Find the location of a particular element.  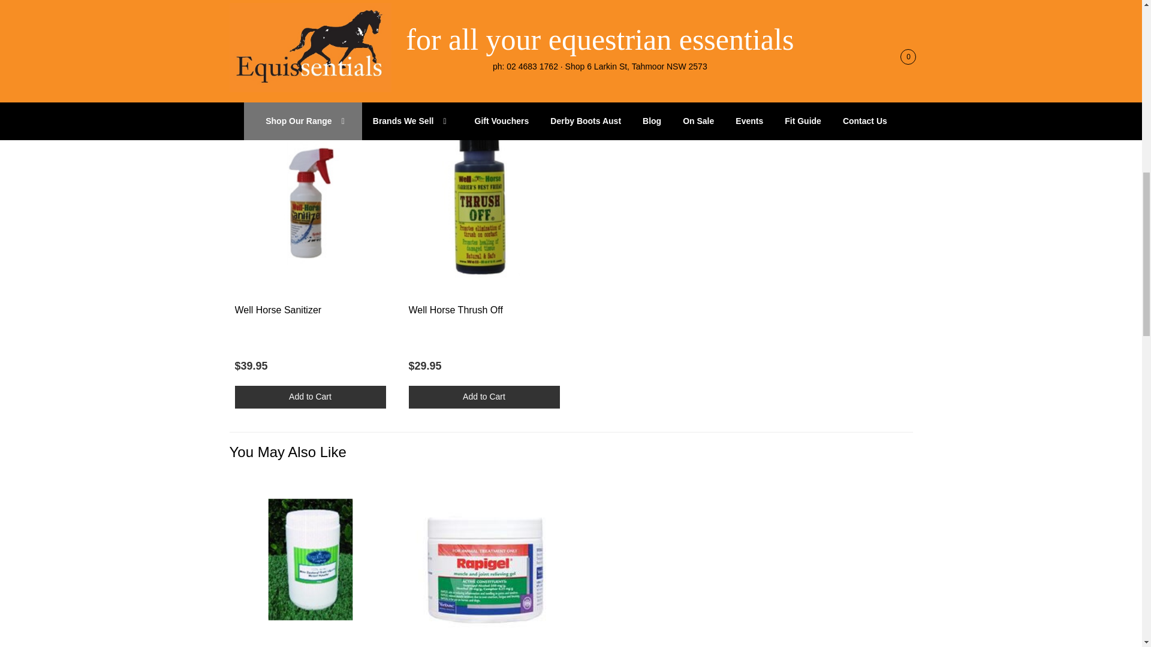

Well Horse Sanitizer is located at coordinates (278, 309).